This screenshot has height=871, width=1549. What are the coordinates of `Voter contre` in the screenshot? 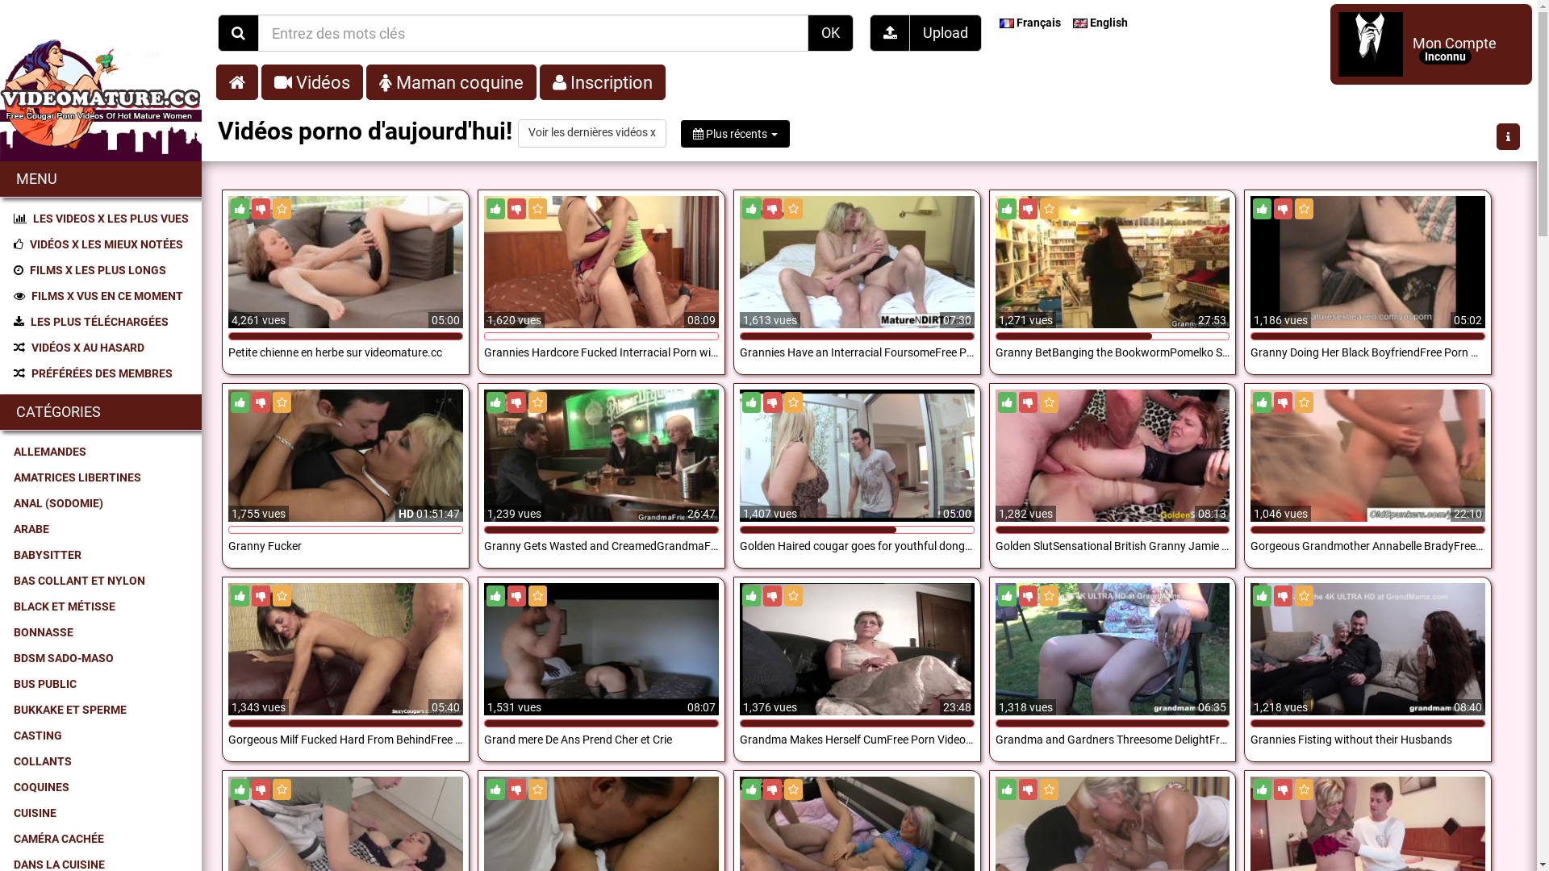 It's located at (261, 596).